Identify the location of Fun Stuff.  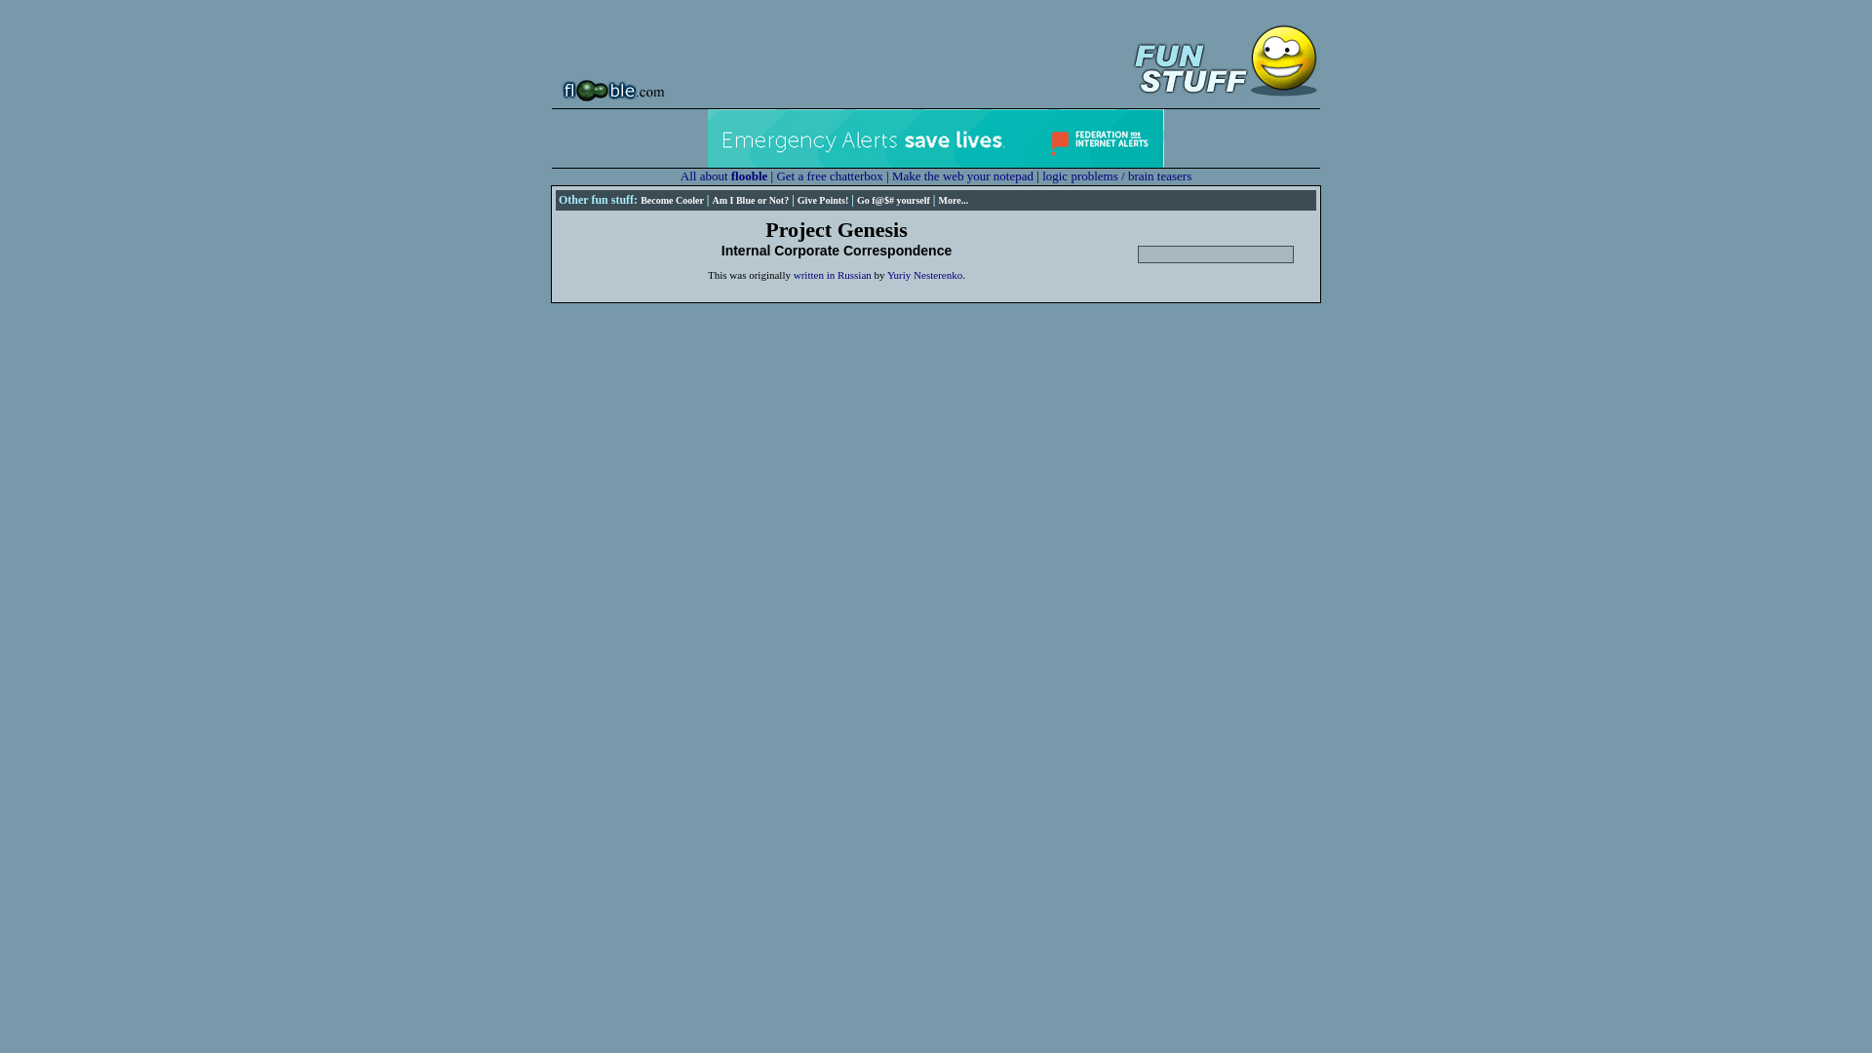
(1222, 57).